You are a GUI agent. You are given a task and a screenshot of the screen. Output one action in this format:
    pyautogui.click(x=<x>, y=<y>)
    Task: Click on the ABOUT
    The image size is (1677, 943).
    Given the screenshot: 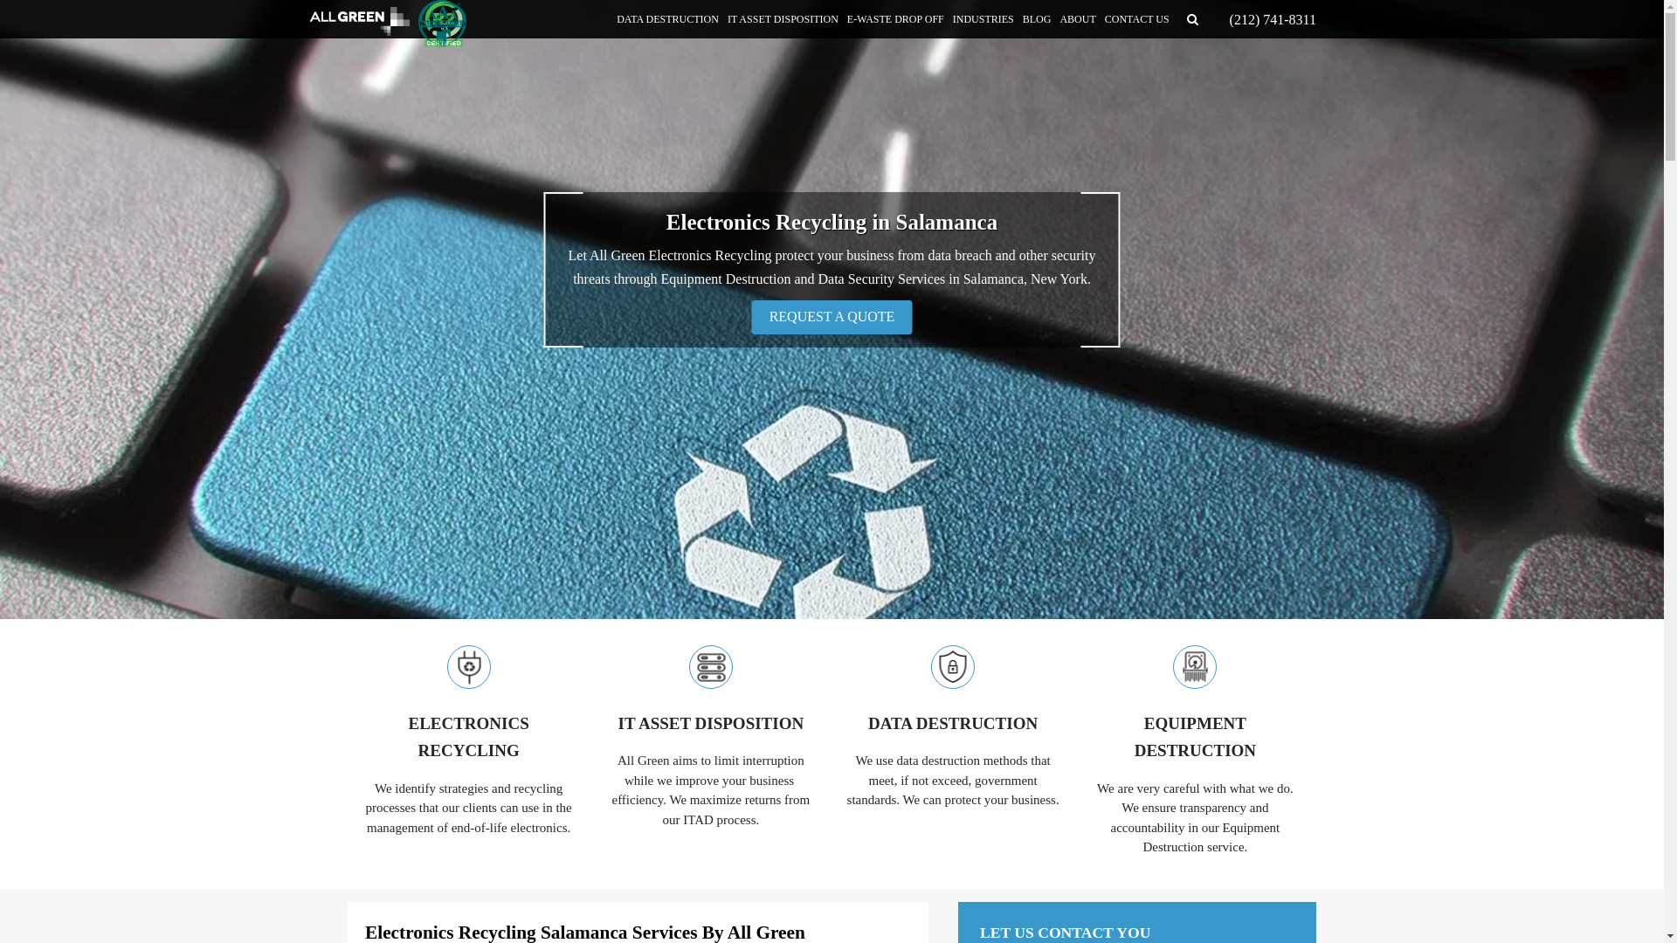 What is the action you would take?
    pyautogui.click(x=1077, y=19)
    